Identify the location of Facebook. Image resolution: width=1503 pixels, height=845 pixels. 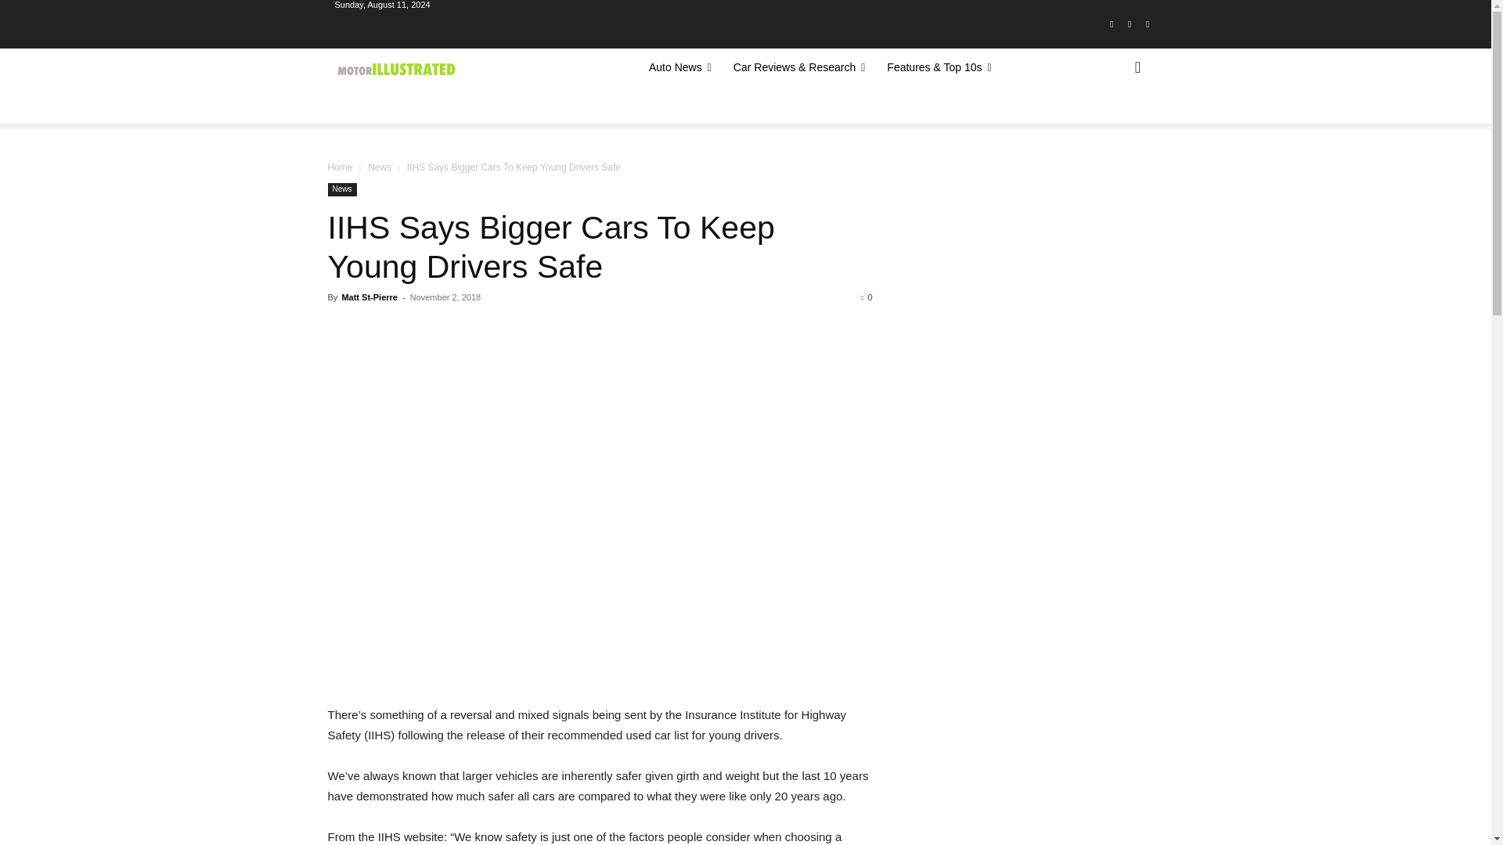
(1112, 25).